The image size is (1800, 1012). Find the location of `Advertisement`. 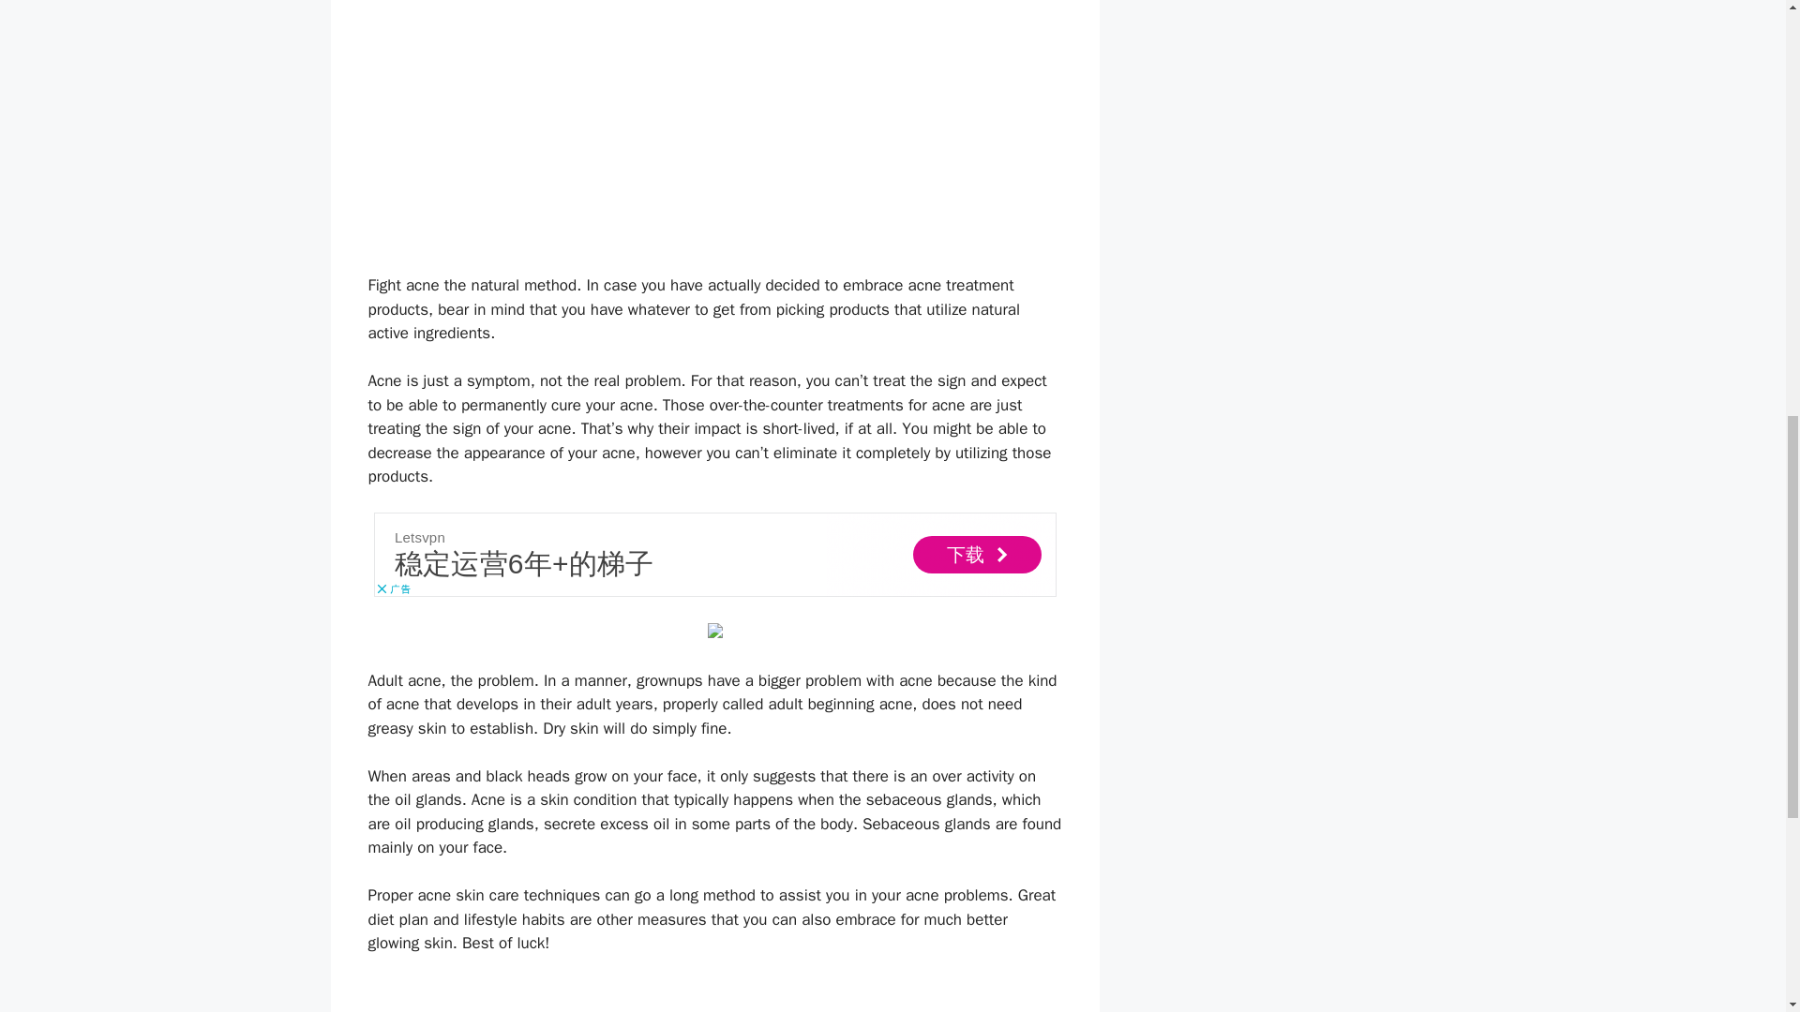

Advertisement is located at coordinates (713, 555).